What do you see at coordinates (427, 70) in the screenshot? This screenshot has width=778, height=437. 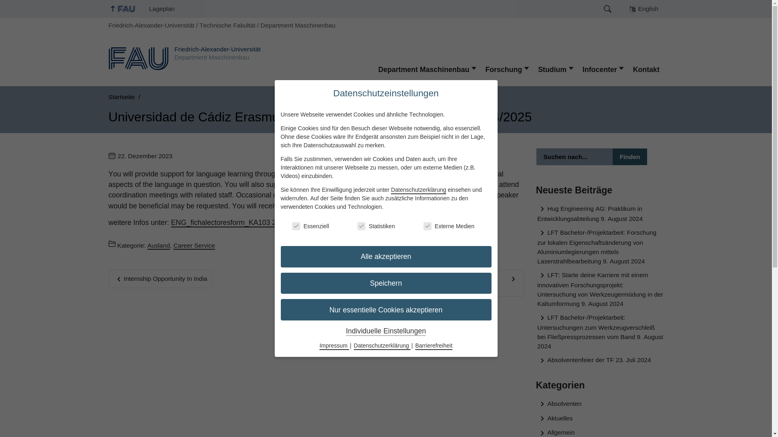 I see `Department Maschinenbau` at bounding box center [427, 70].